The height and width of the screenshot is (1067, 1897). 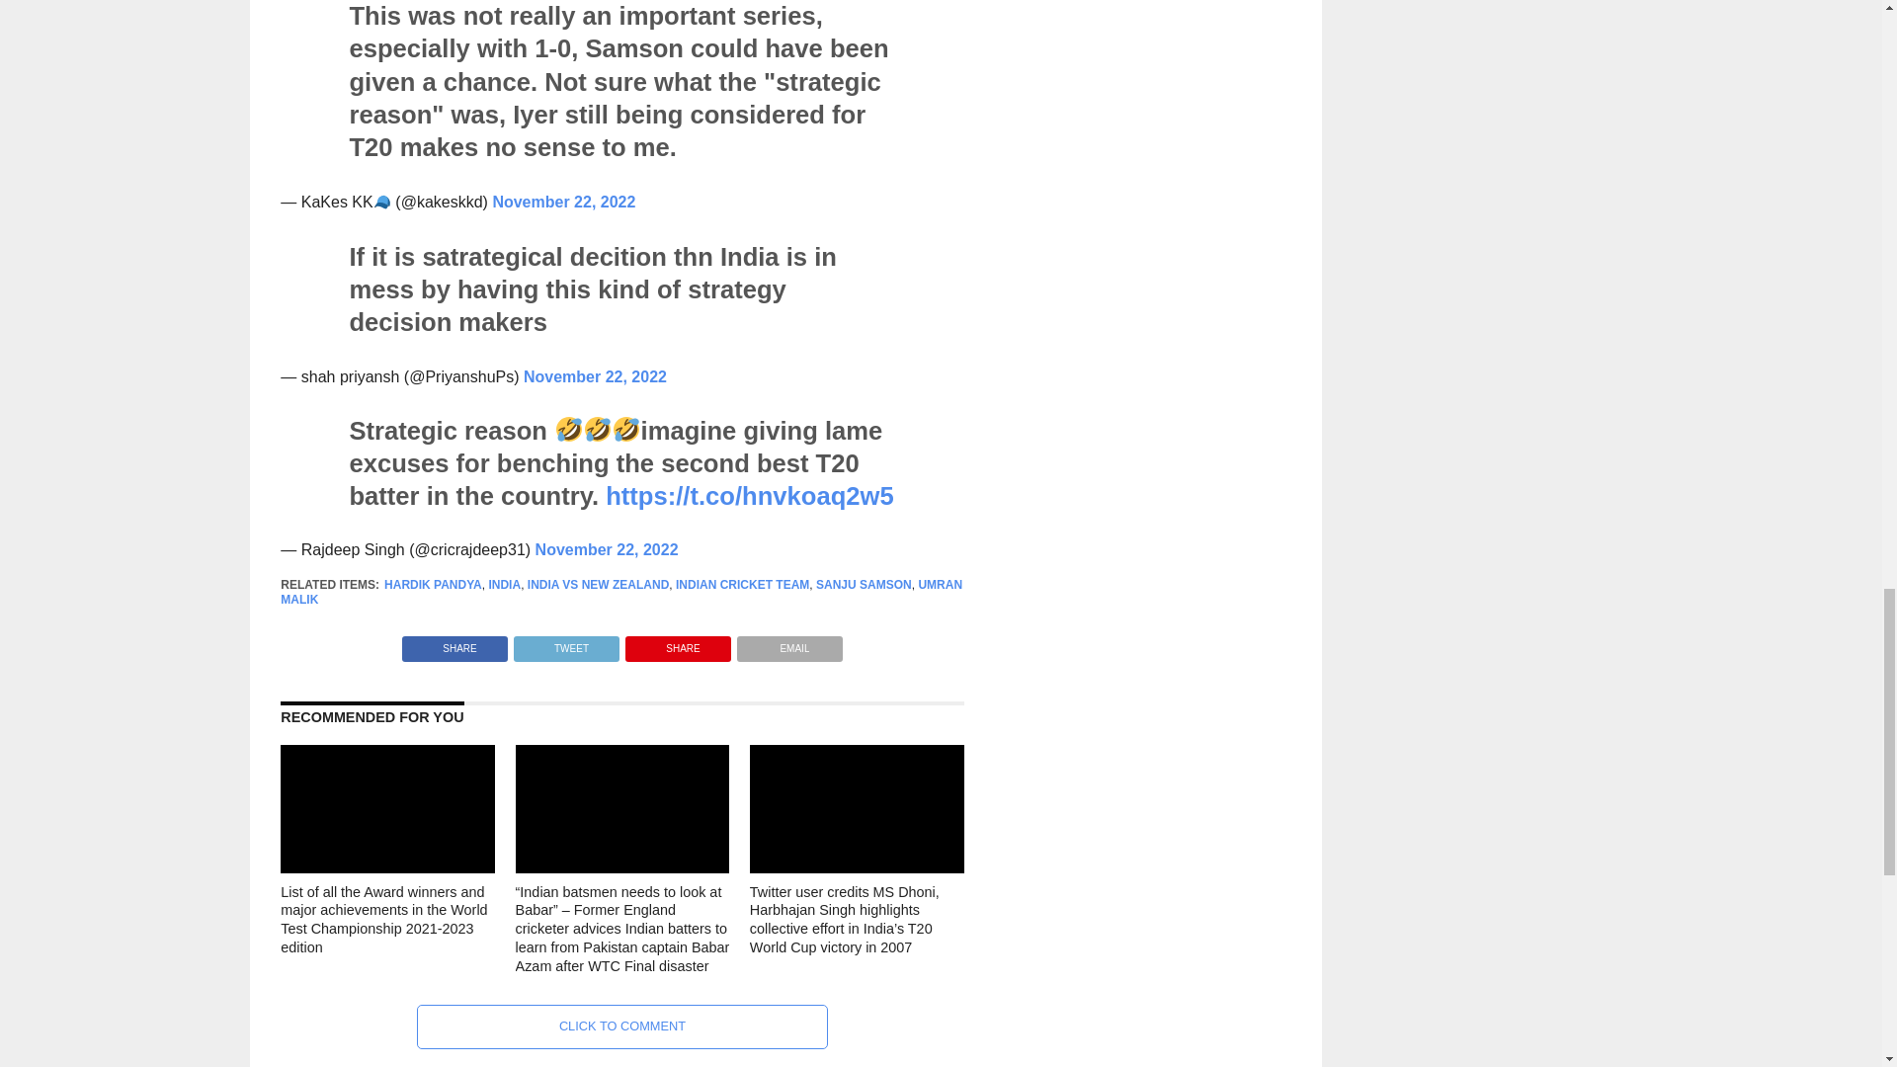 What do you see at coordinates (864, 585) in the screenshot?
I see `SANJU SAMSON` at bounding box center [864, 585].